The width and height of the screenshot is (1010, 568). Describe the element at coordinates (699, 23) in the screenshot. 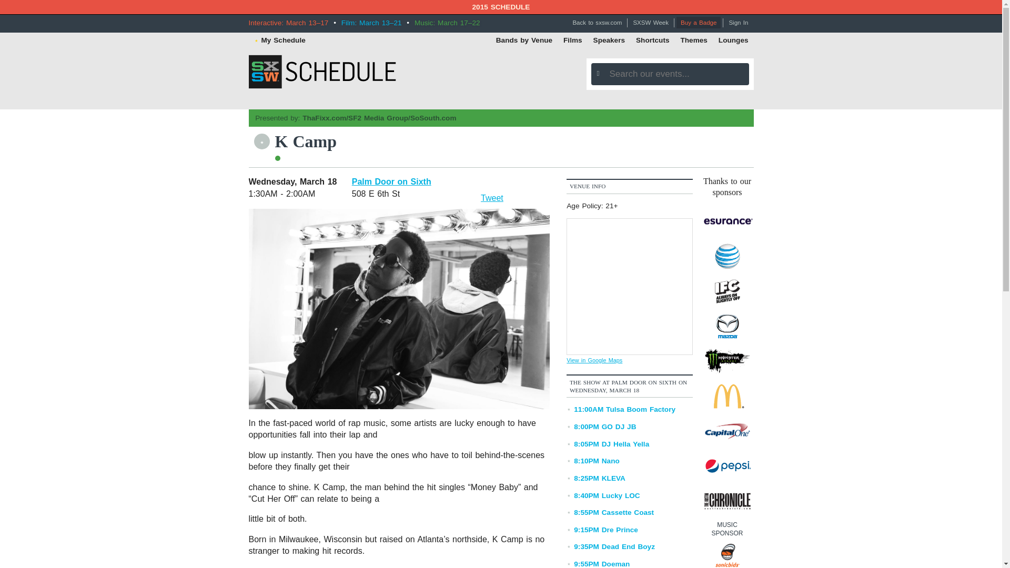

I see `Buy a Badge` at that location.